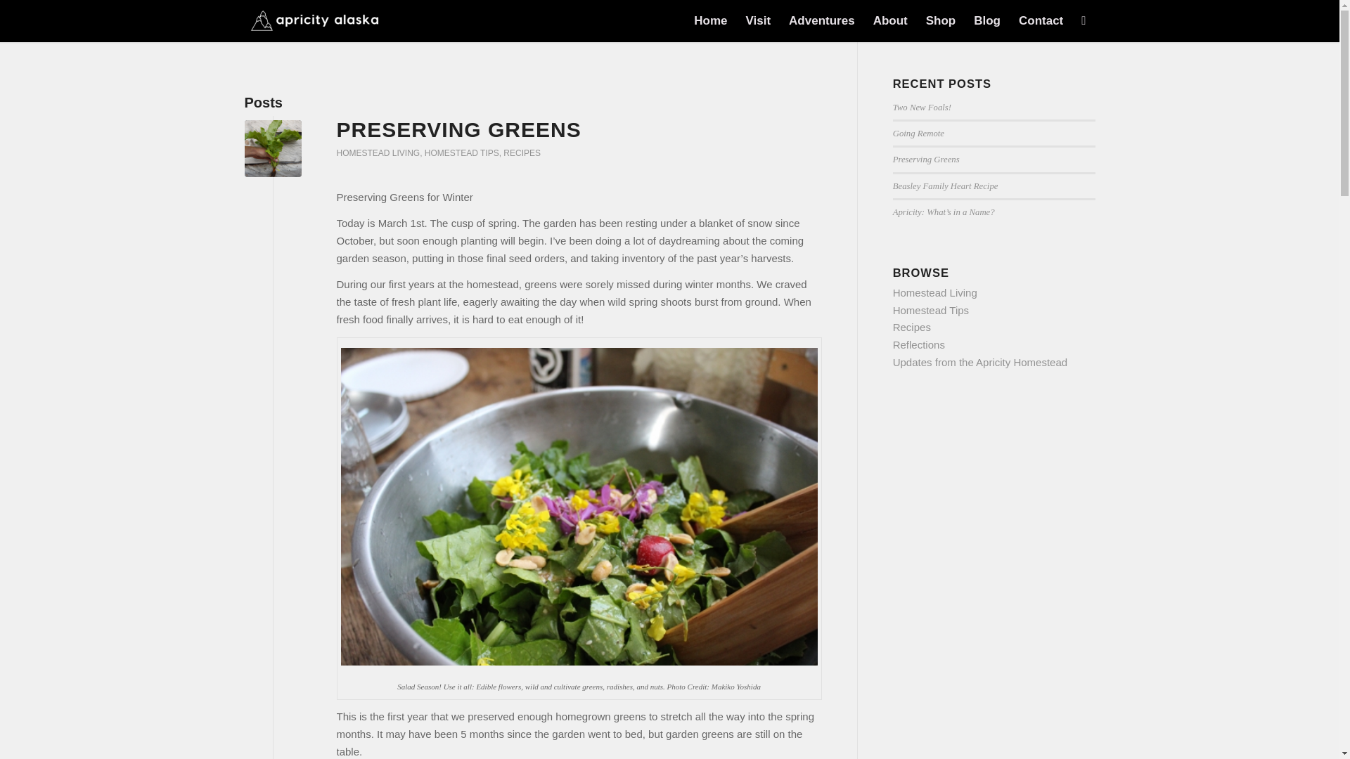 This screenshot has width=1350, height=759. I want to click on PRESERVING GREENS, so click(458, 129).